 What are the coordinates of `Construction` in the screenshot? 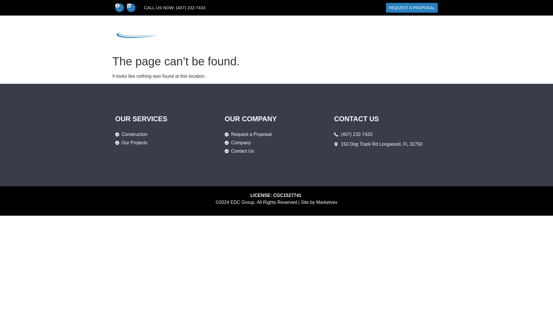 It's located at (298, 33).